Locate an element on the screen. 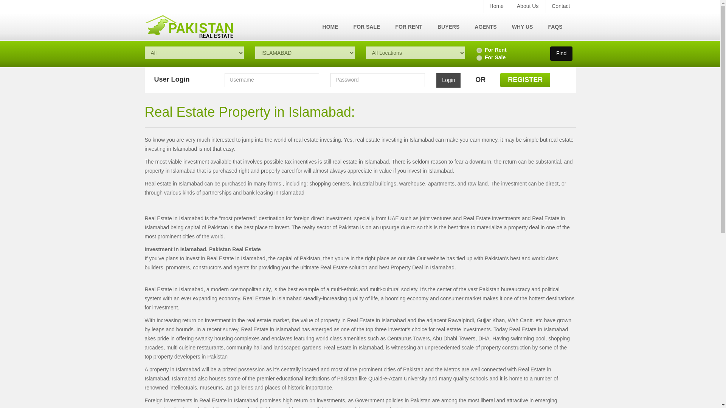  FAQ House for sale is located at coordinates (555, 26).